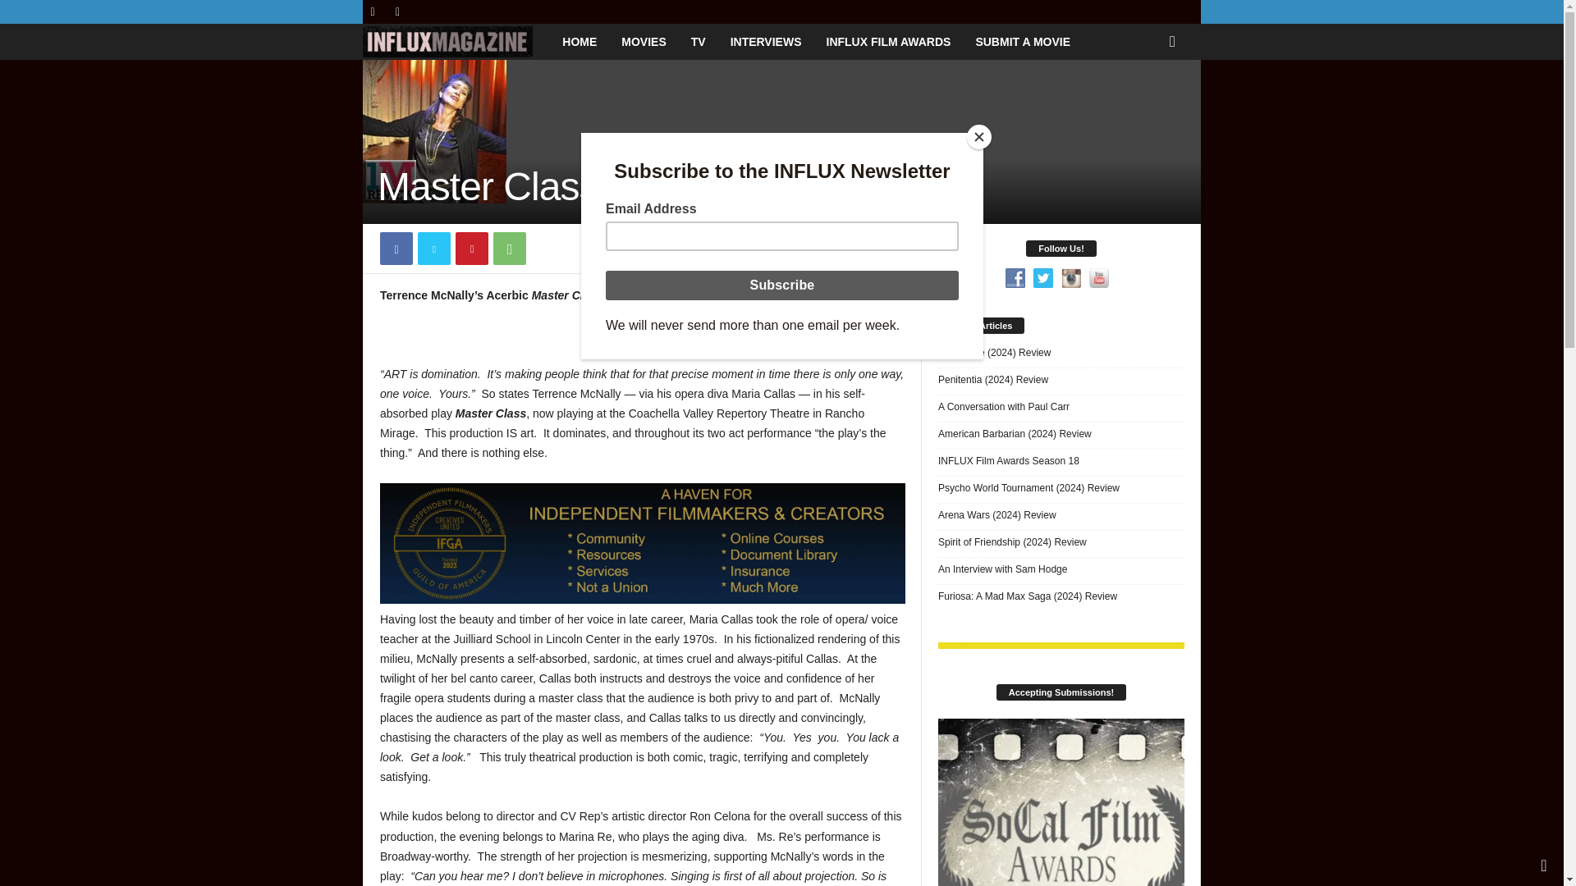  Describe the element at coordinates (509, 248) in the screenshot. I see `WhatsApp` at that location.